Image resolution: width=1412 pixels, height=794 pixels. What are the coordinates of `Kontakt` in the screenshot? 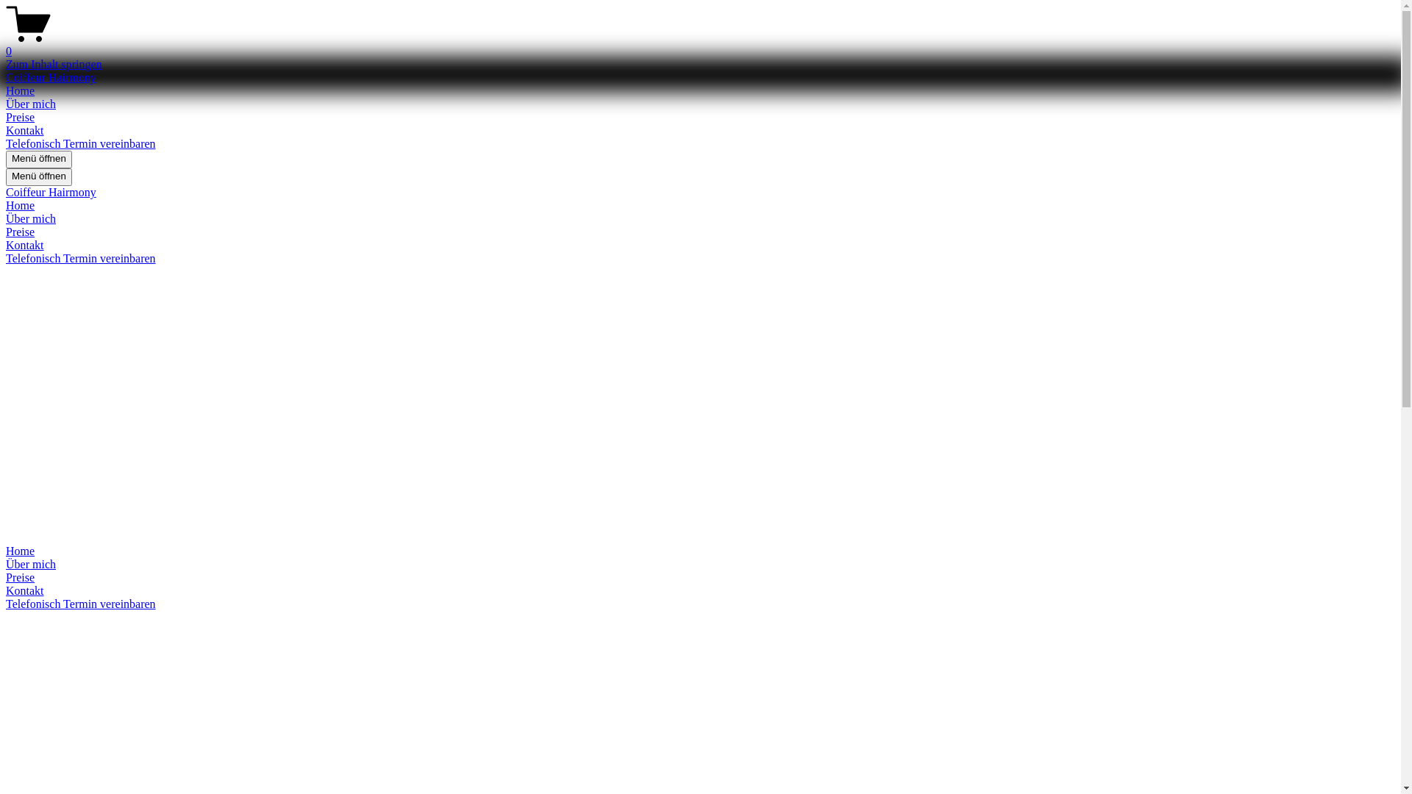 It's located at (25, 246).